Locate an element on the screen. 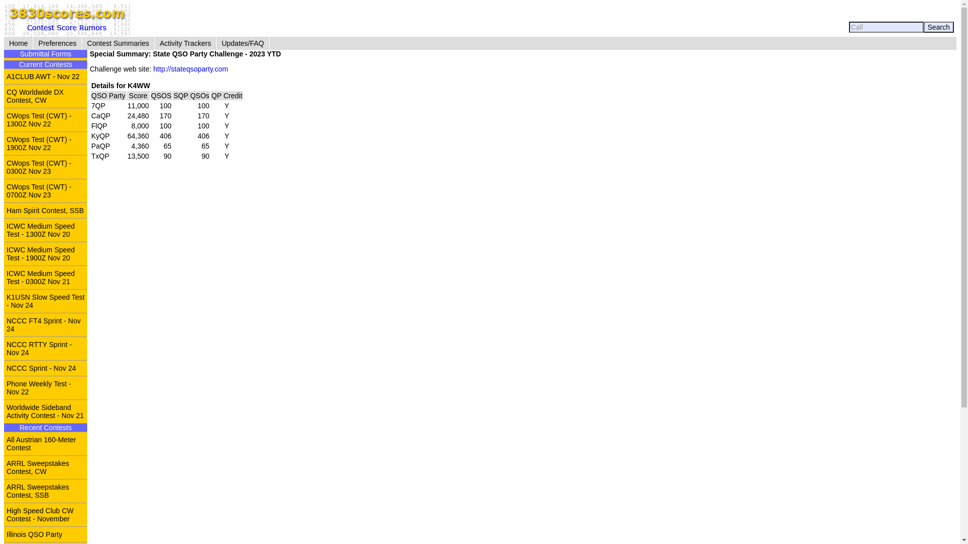  Updates/FAQ is located at coordinates (243, 43).